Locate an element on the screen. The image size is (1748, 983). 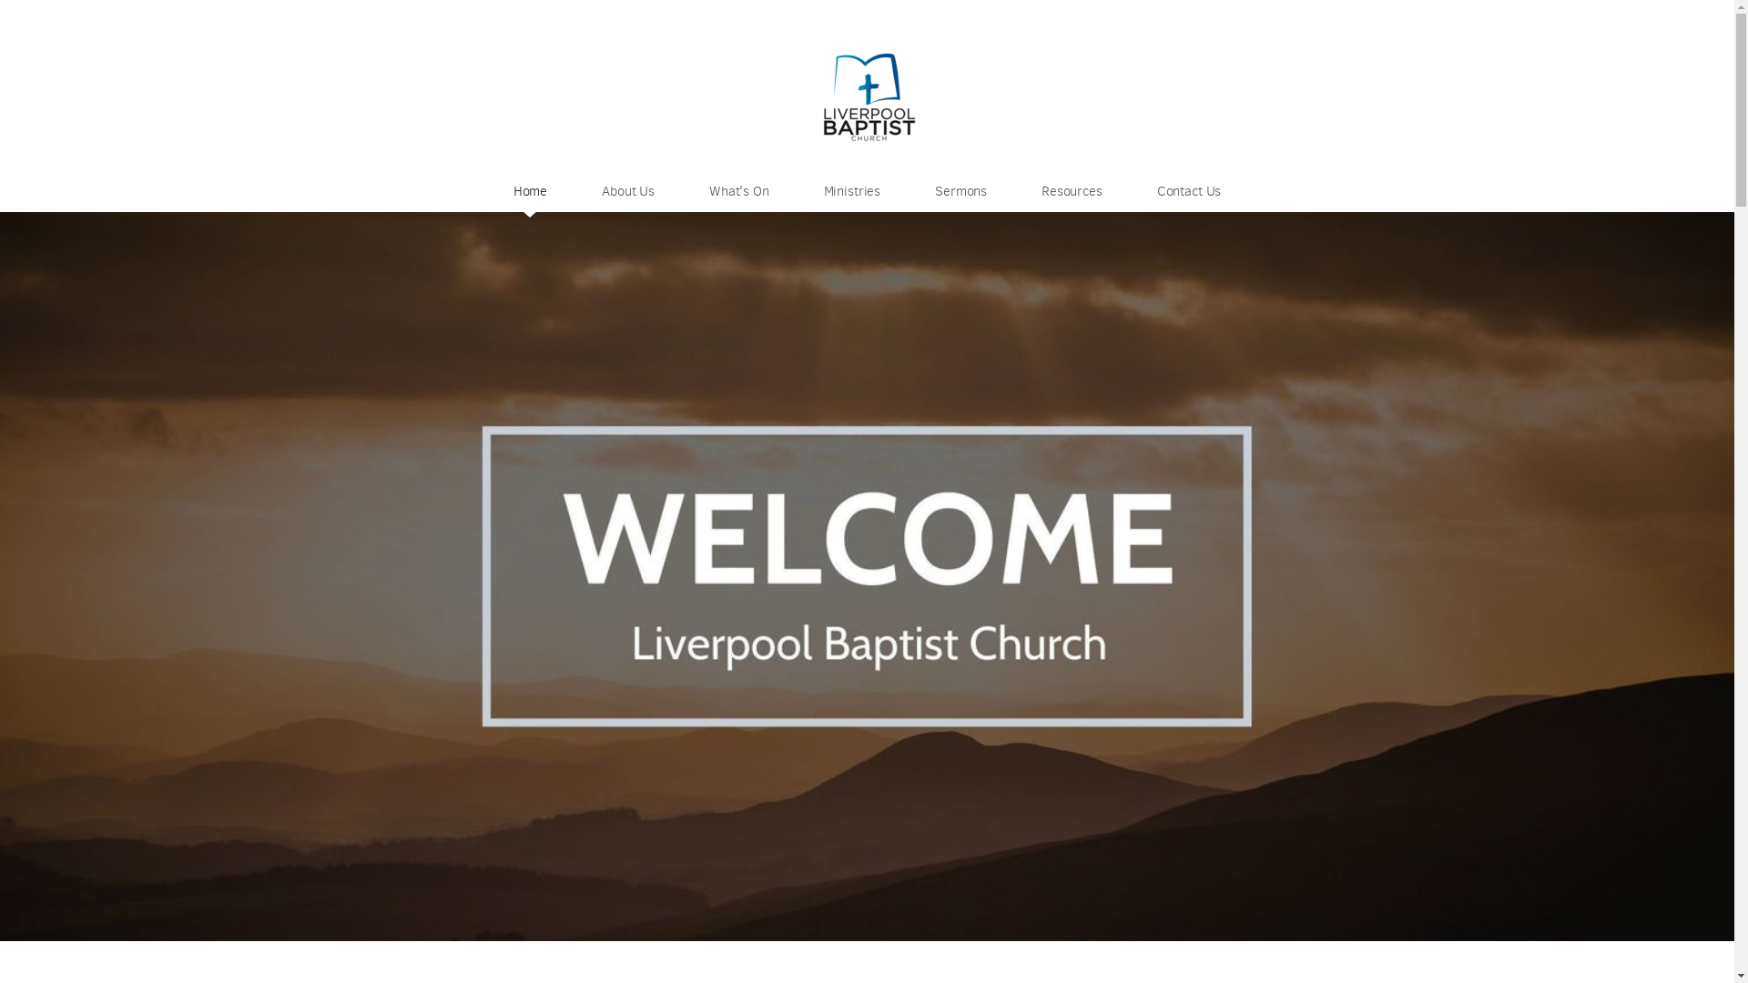
Home is located at coordinates (530, 191).